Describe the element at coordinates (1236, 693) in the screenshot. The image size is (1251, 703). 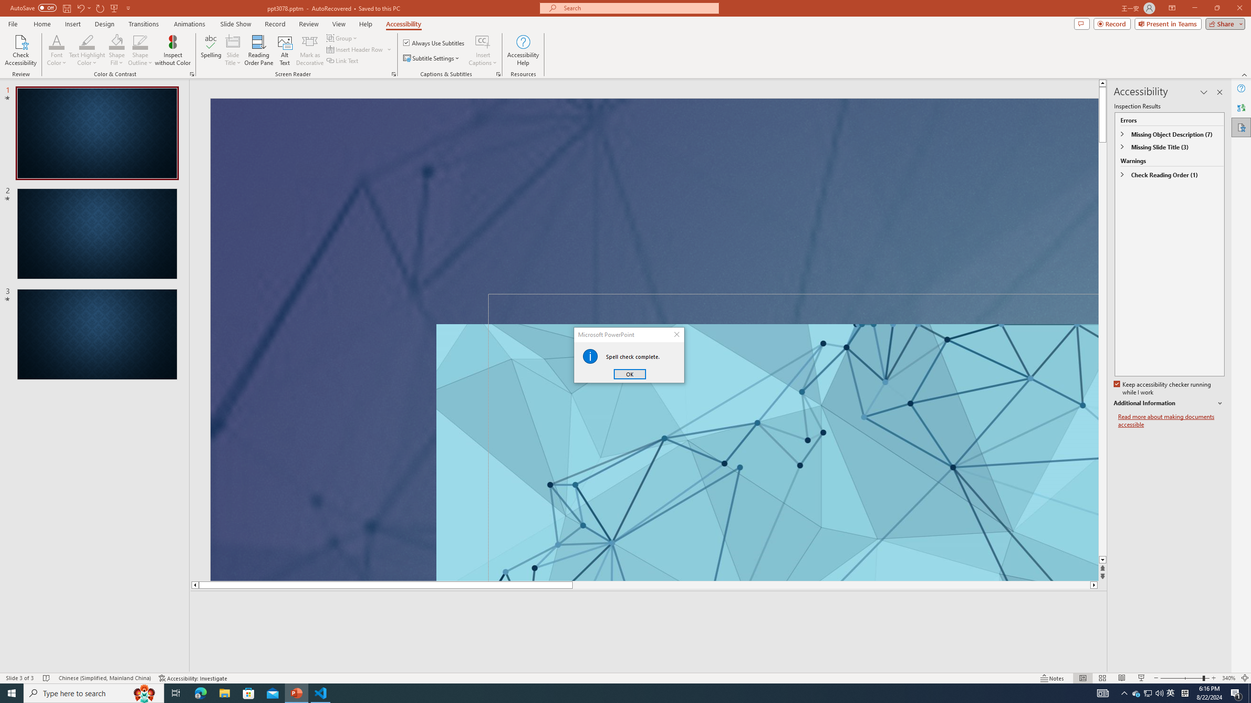
I see `Font Color` at that location.